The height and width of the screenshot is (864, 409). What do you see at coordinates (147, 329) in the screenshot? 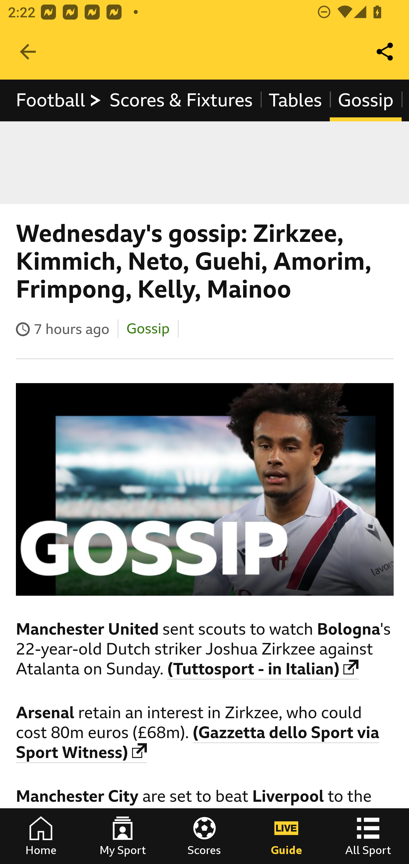
I see `Gossip` at bounding box center [147, 329].